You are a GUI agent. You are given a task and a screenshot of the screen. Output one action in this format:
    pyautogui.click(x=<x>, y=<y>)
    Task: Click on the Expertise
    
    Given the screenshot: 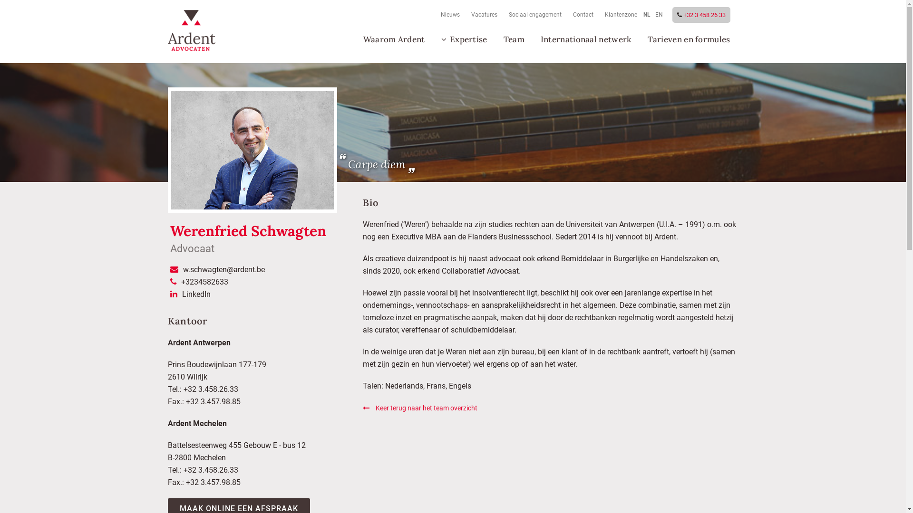 What is the action you would take?
    pyautogui.click(x=464, y=39)
    